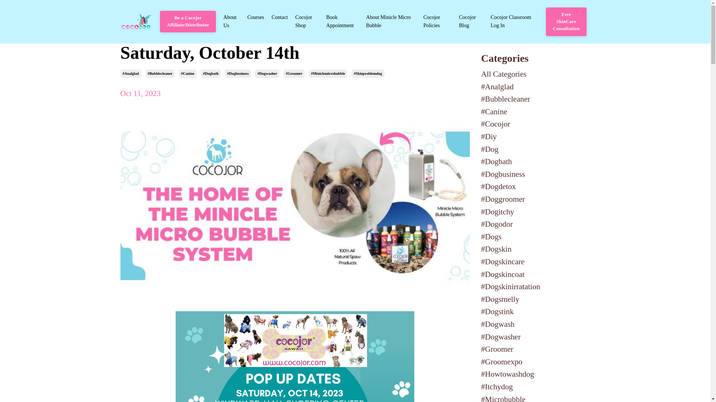 This screenshot has width=716, height=402. I want to click on Cocojor Classroom Log In, so click(514, 22).